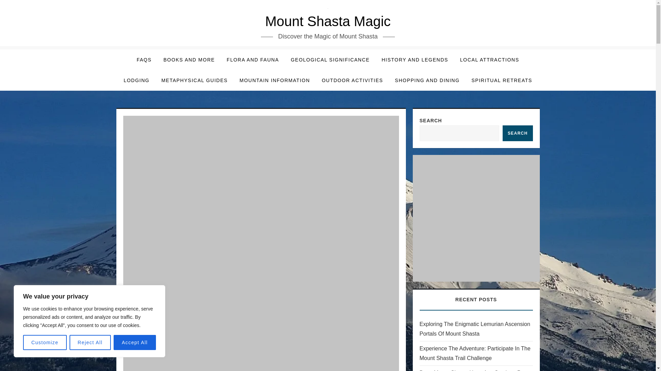  Describe the element at coordinates (189, 60) in the screenshot. I see `BOOKS AND MORE` at that location.